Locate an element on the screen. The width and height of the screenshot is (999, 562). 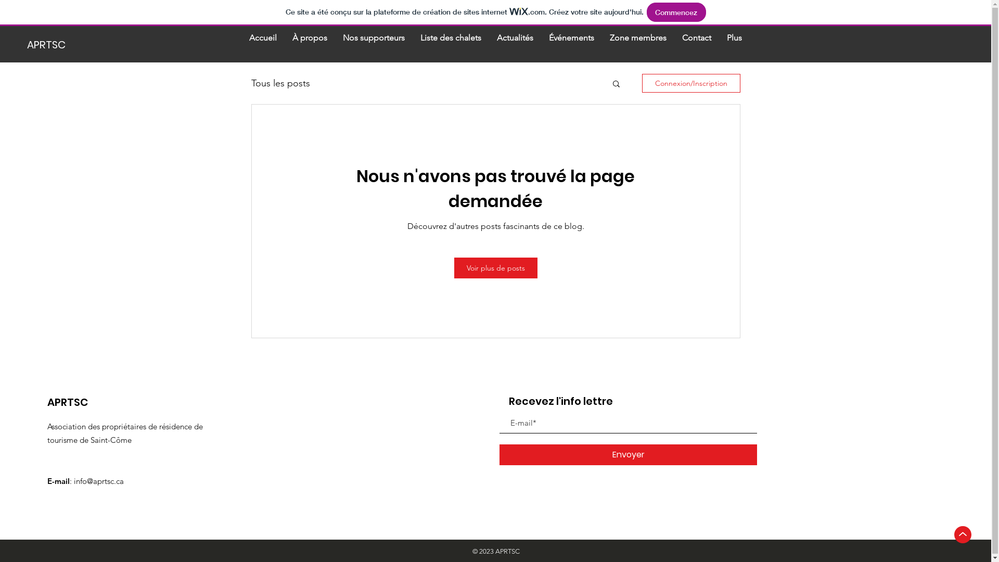
APRTSC is located at coordinates (62, 45).